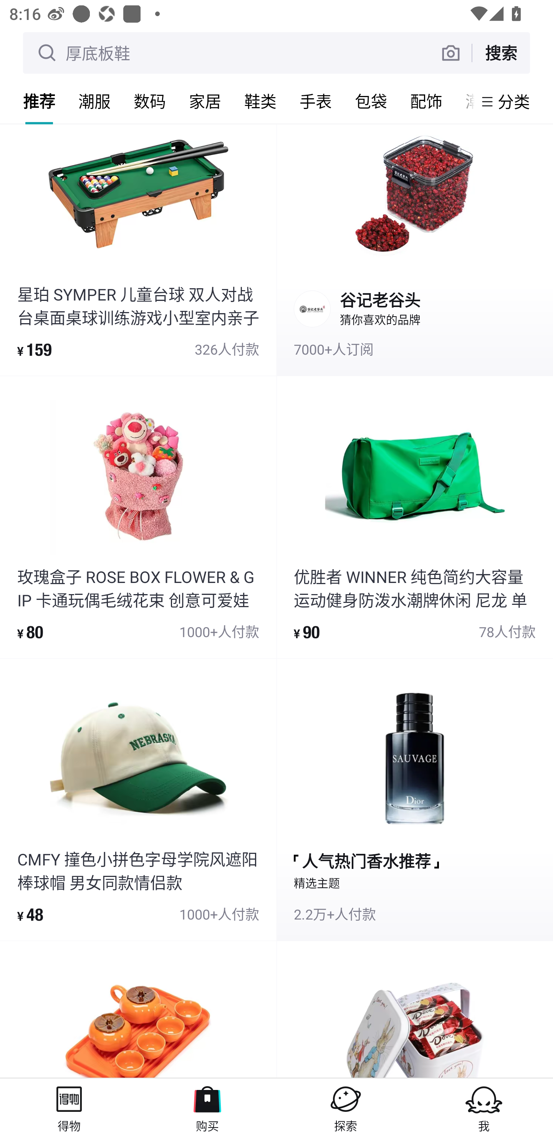 The width and height of the screenshot is (553, 1136). Describe the element at coordinates (205, 101) in the screenshot. I see `家居` at that location.